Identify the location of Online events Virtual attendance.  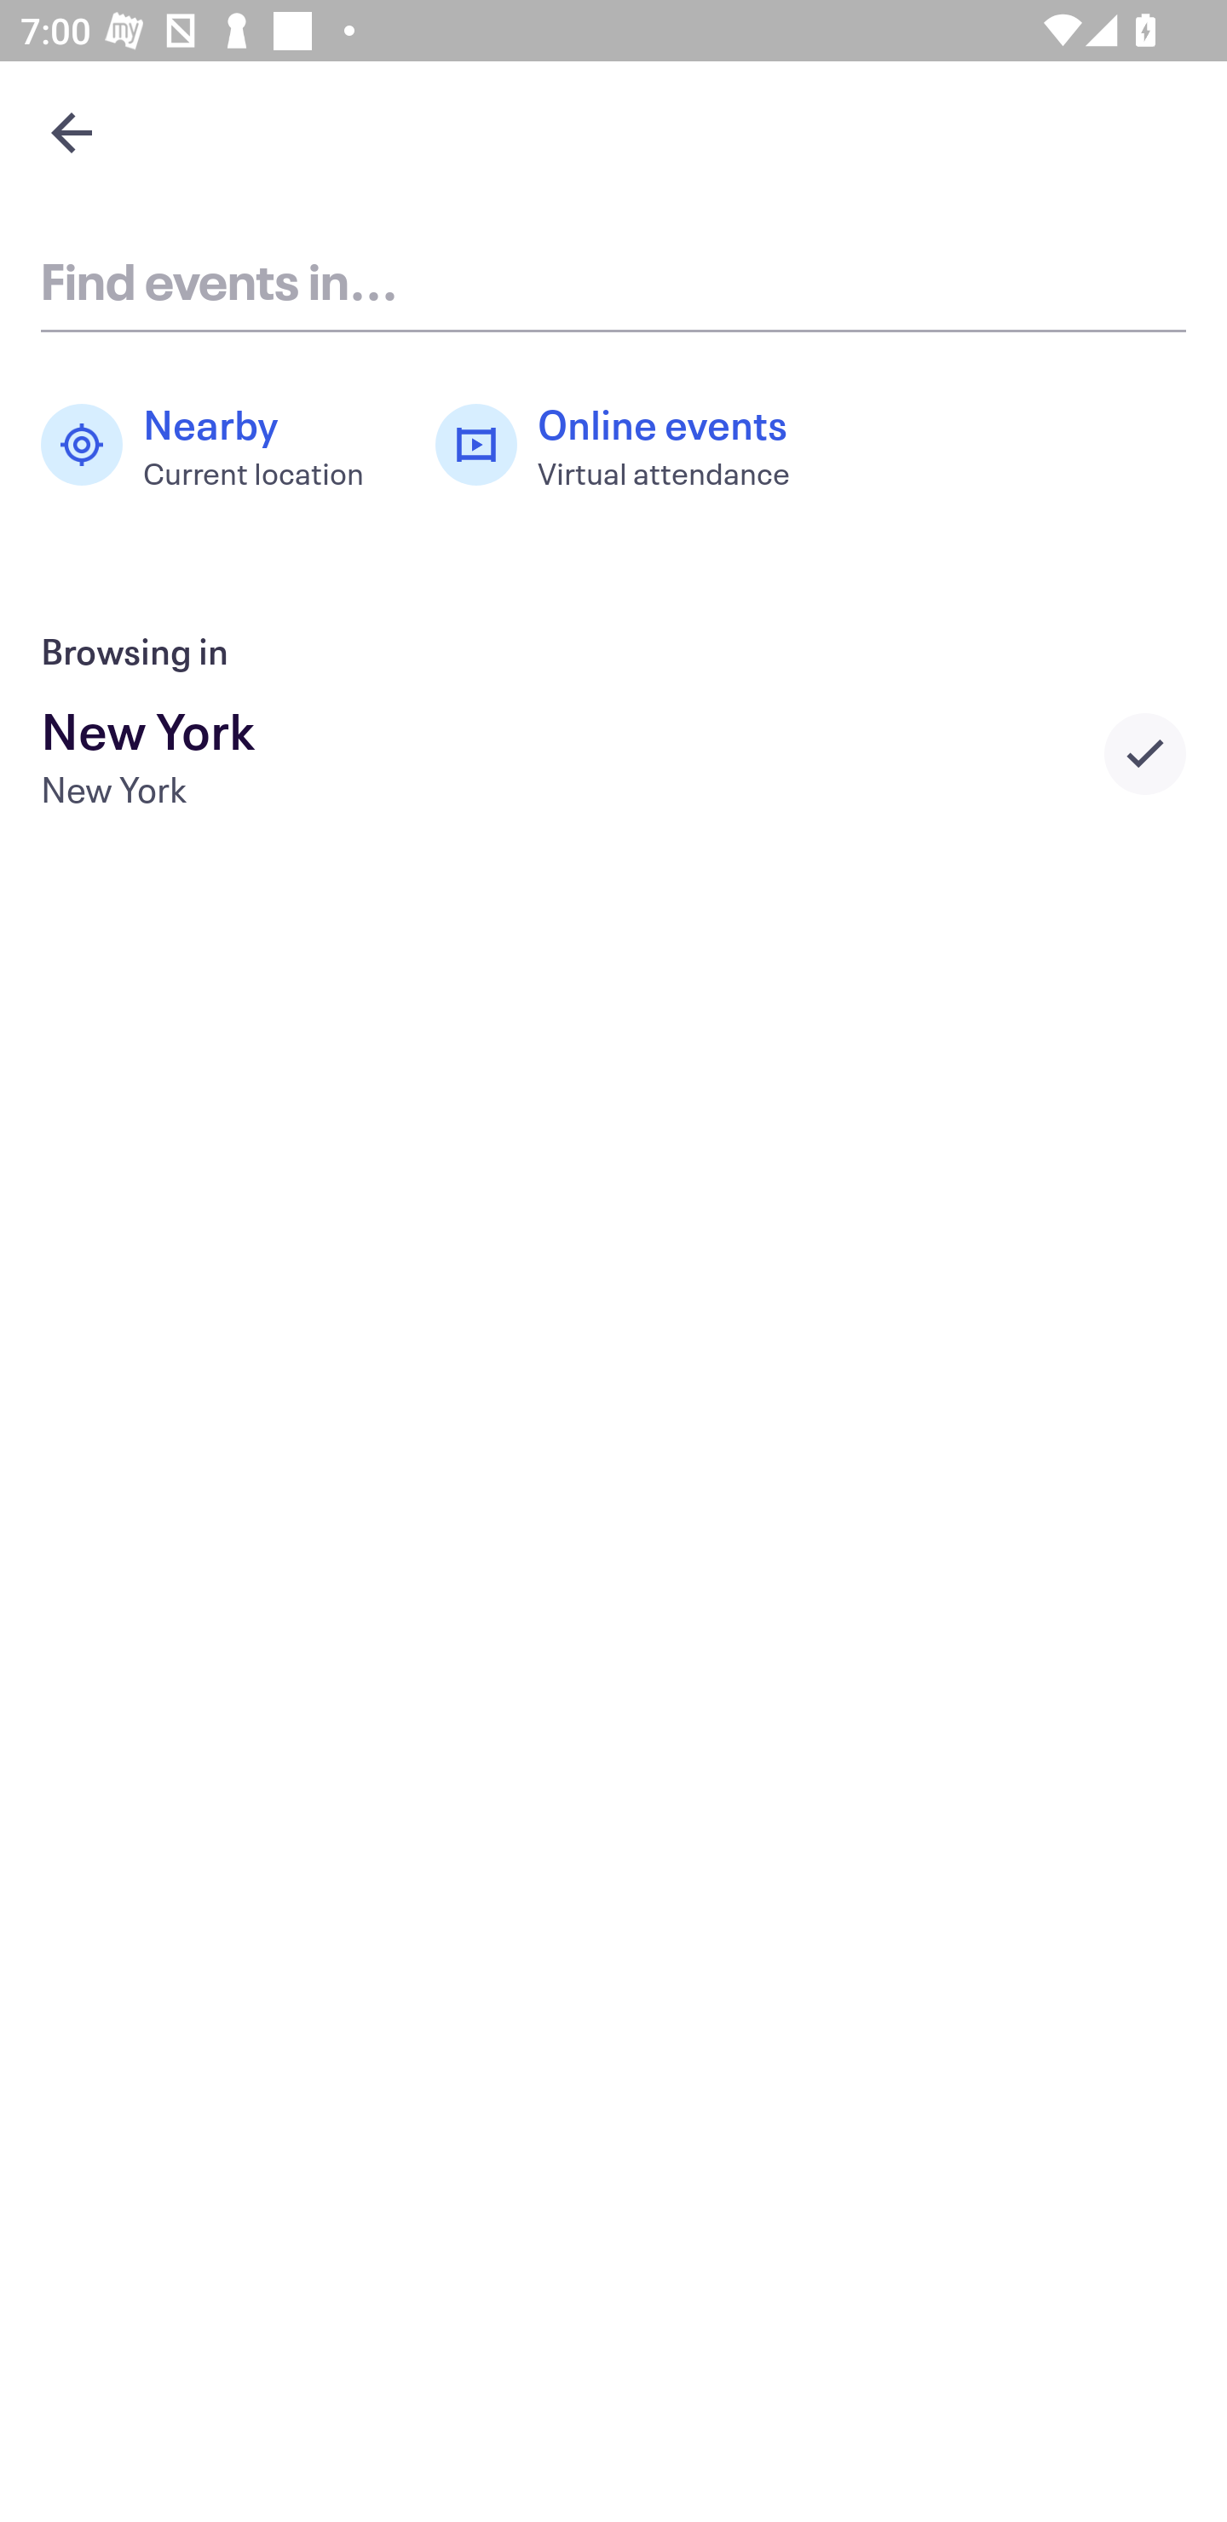
(628, 445).